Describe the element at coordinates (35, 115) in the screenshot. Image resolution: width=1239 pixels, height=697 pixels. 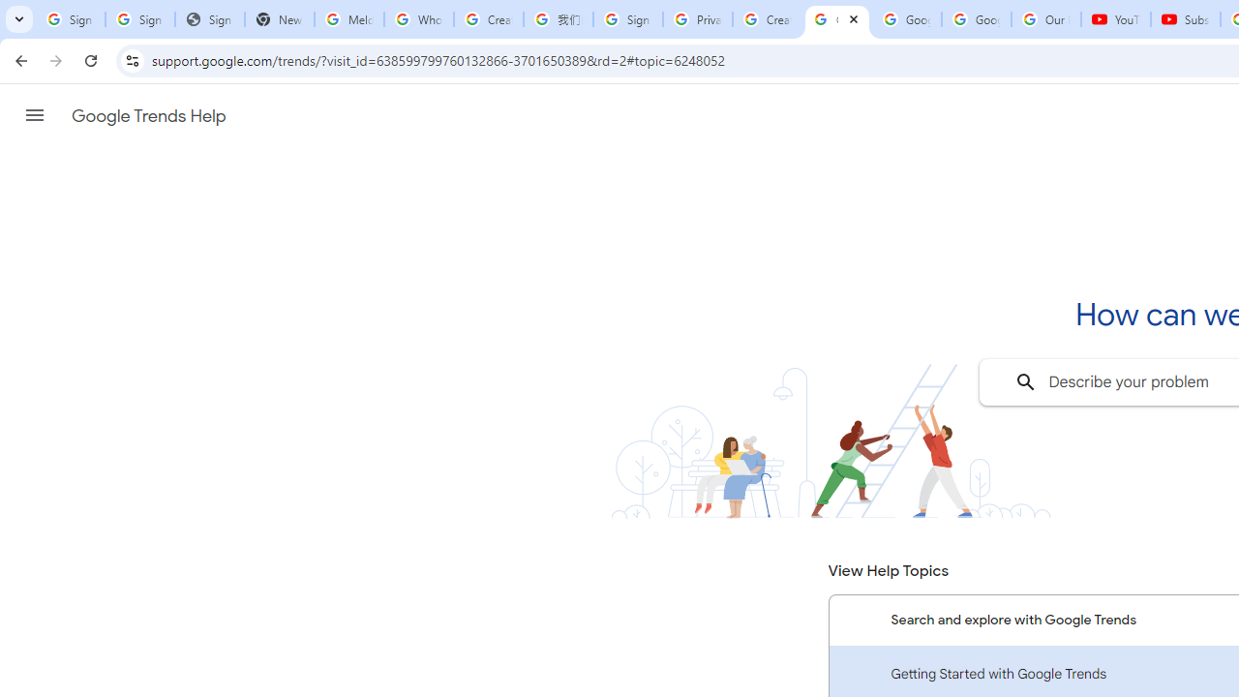
I see `Main menu` at that location.